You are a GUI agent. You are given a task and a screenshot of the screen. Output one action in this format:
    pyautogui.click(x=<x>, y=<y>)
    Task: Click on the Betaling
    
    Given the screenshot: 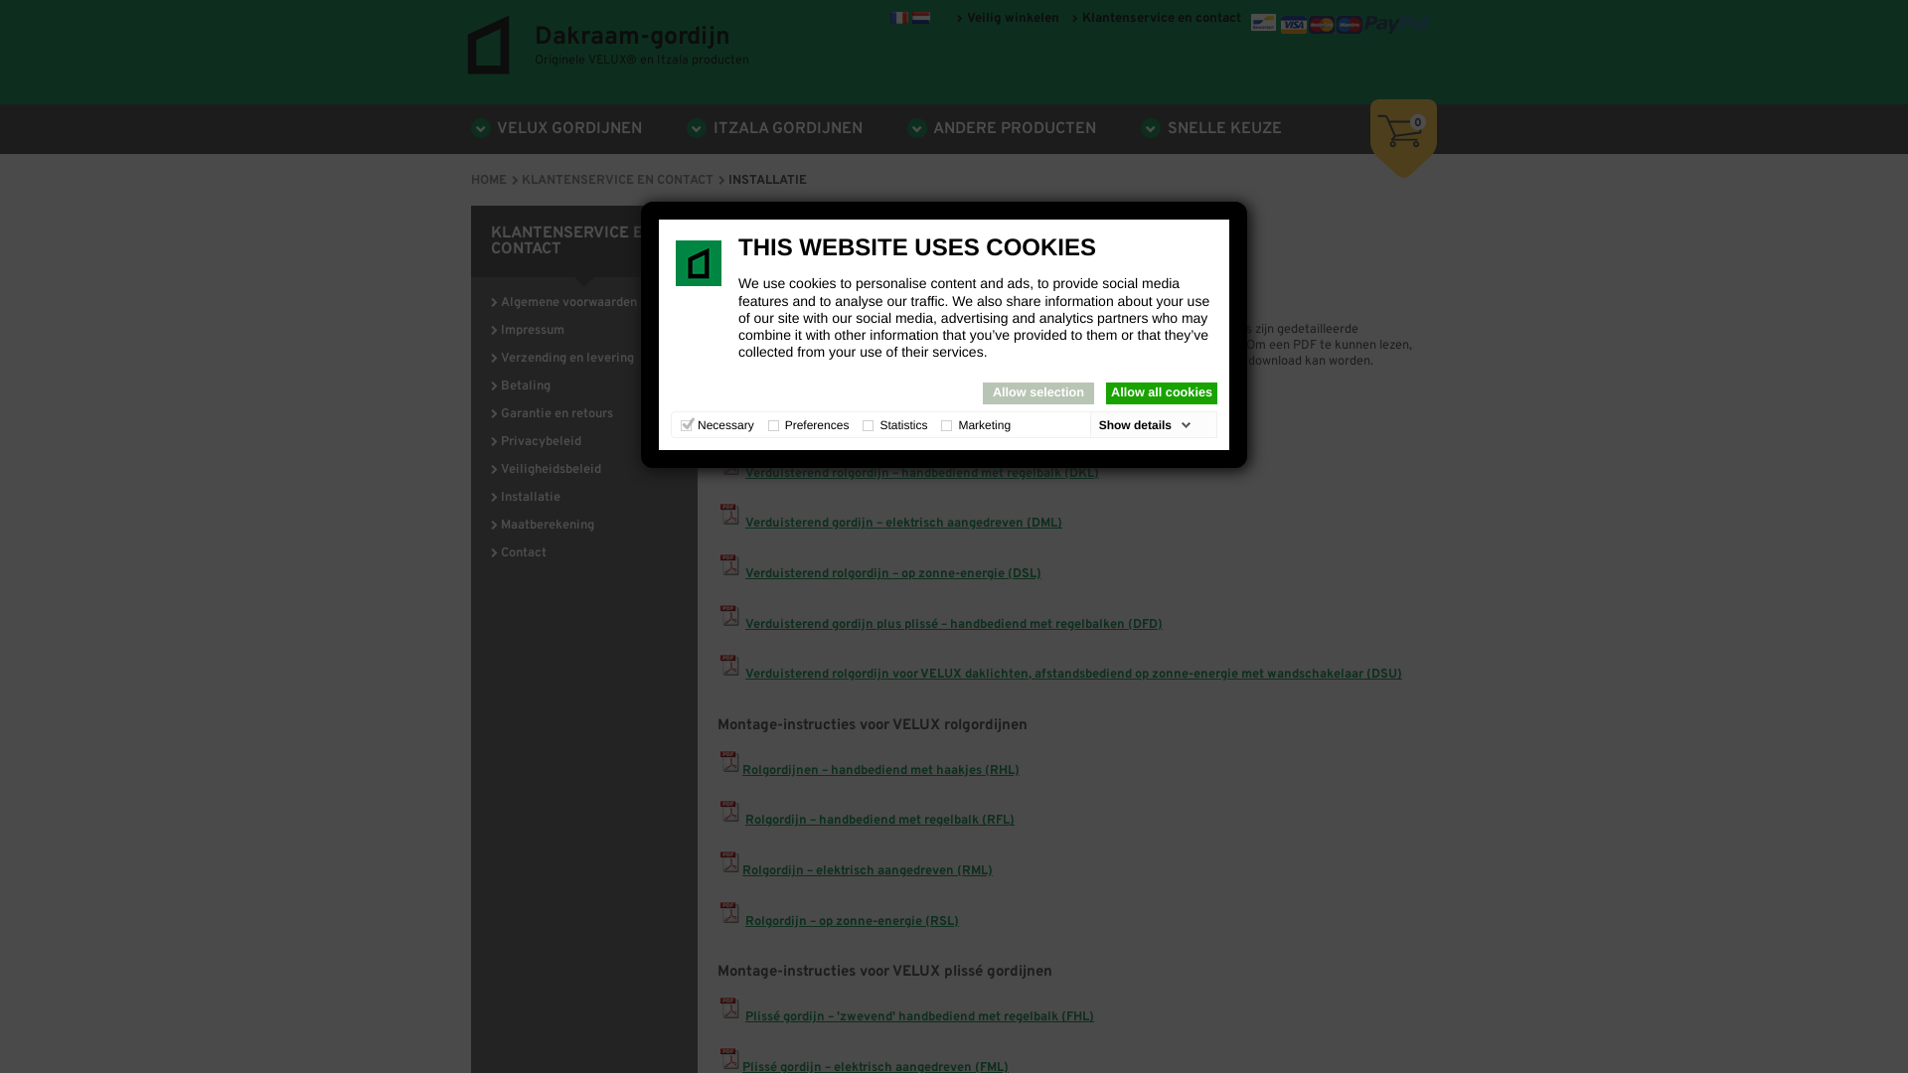 What is the action you would take?
    pyautogui.click(x=526, y=386)
    